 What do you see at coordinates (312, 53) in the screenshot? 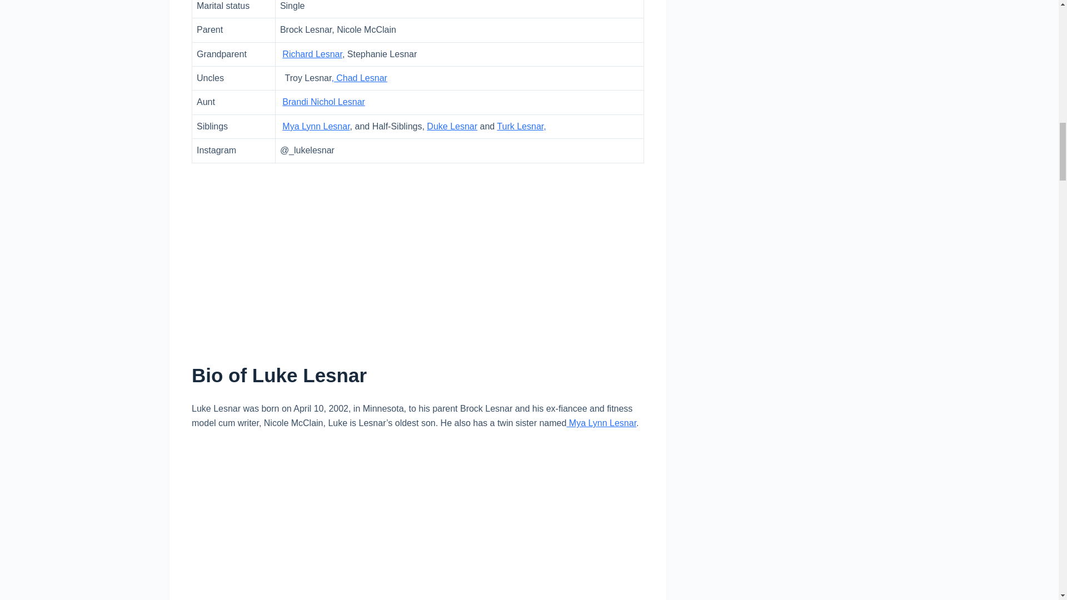
I see `Richard Lesnar` at bounding box center [312, 53].